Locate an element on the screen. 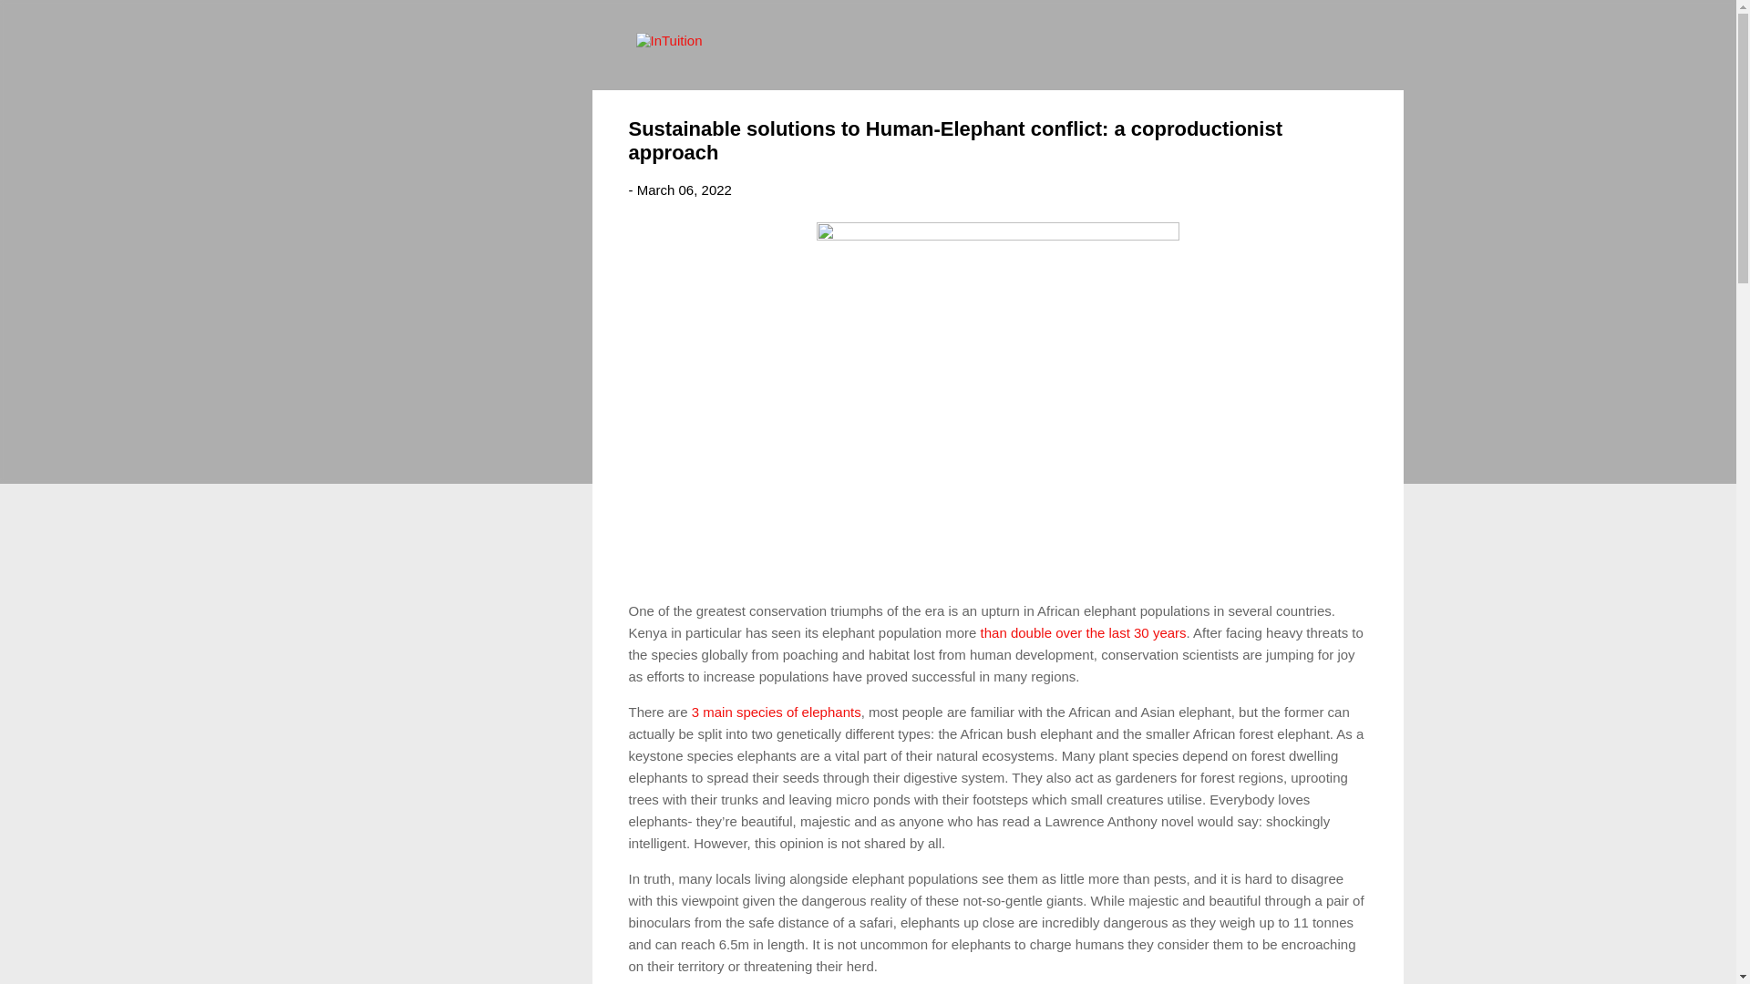 The width and height of the screenshot is (1750, 984). March 06, 2022 is located at coordinates (684, 190).